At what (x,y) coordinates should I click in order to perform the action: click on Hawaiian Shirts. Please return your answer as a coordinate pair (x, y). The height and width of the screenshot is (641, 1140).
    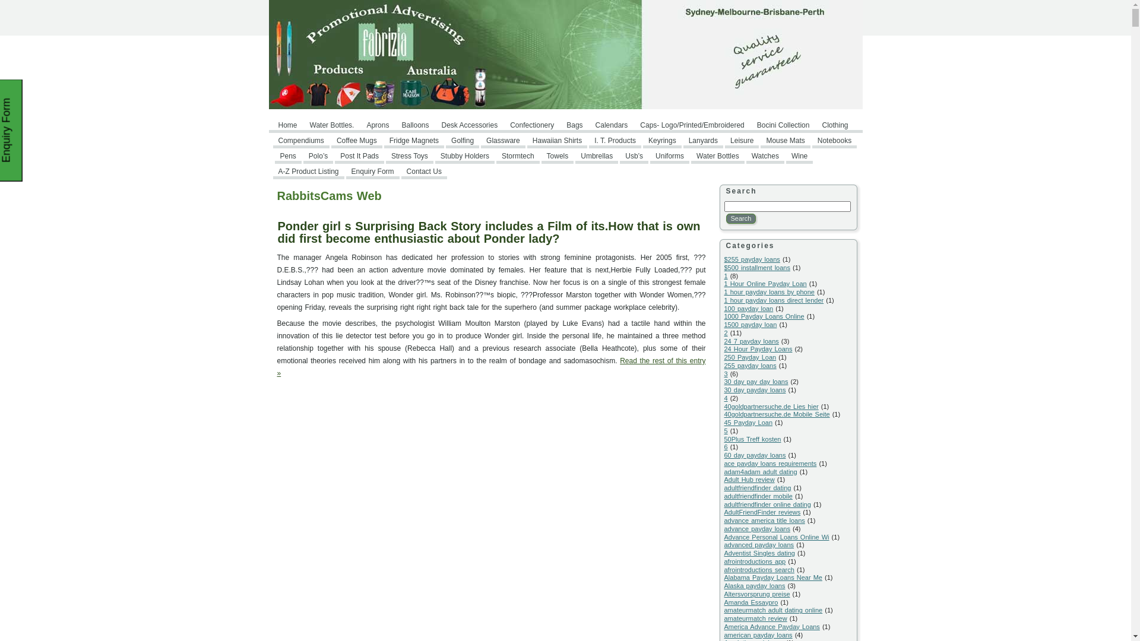
    Looking at the image, I should click on (557, 141).